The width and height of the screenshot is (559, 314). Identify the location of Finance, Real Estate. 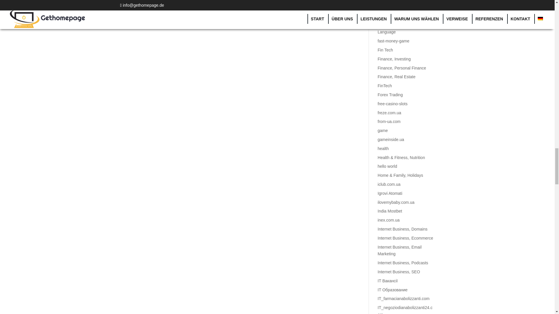
(397, 77).